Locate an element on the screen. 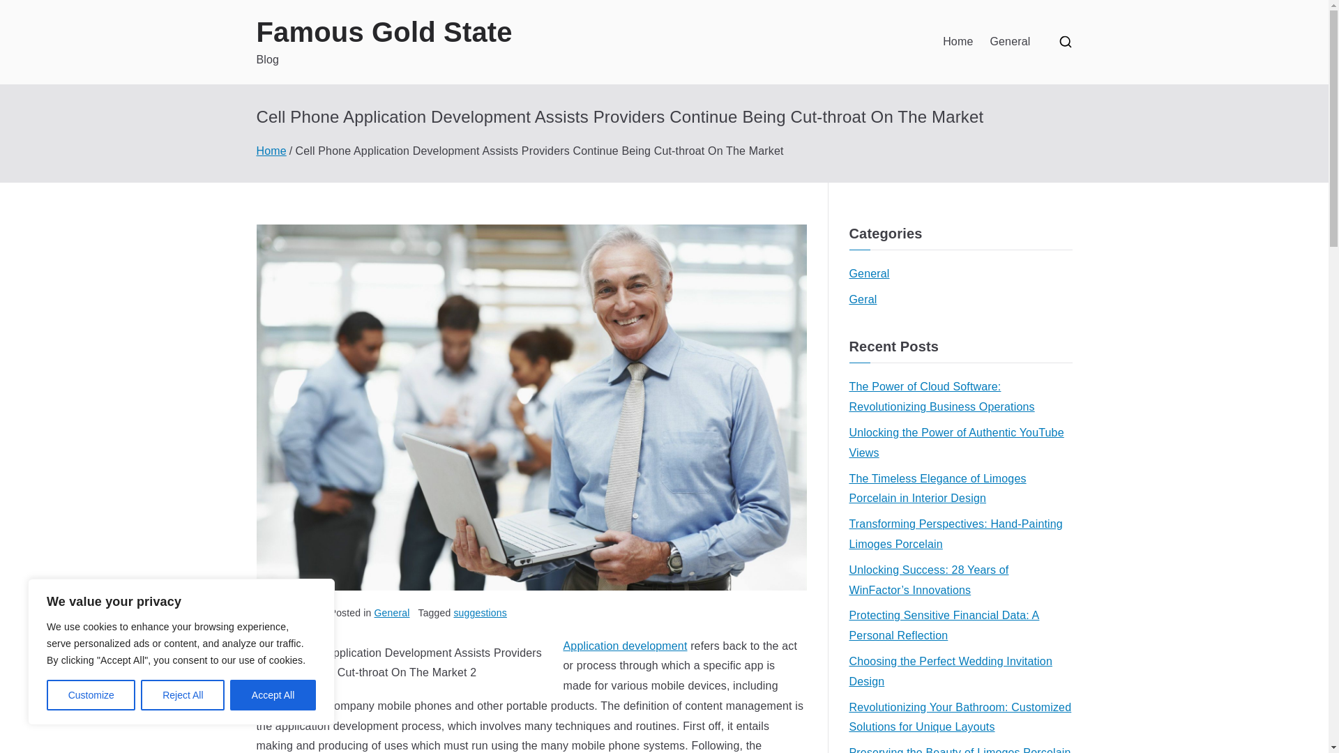  Accept All is located at coordinates (273, 695).